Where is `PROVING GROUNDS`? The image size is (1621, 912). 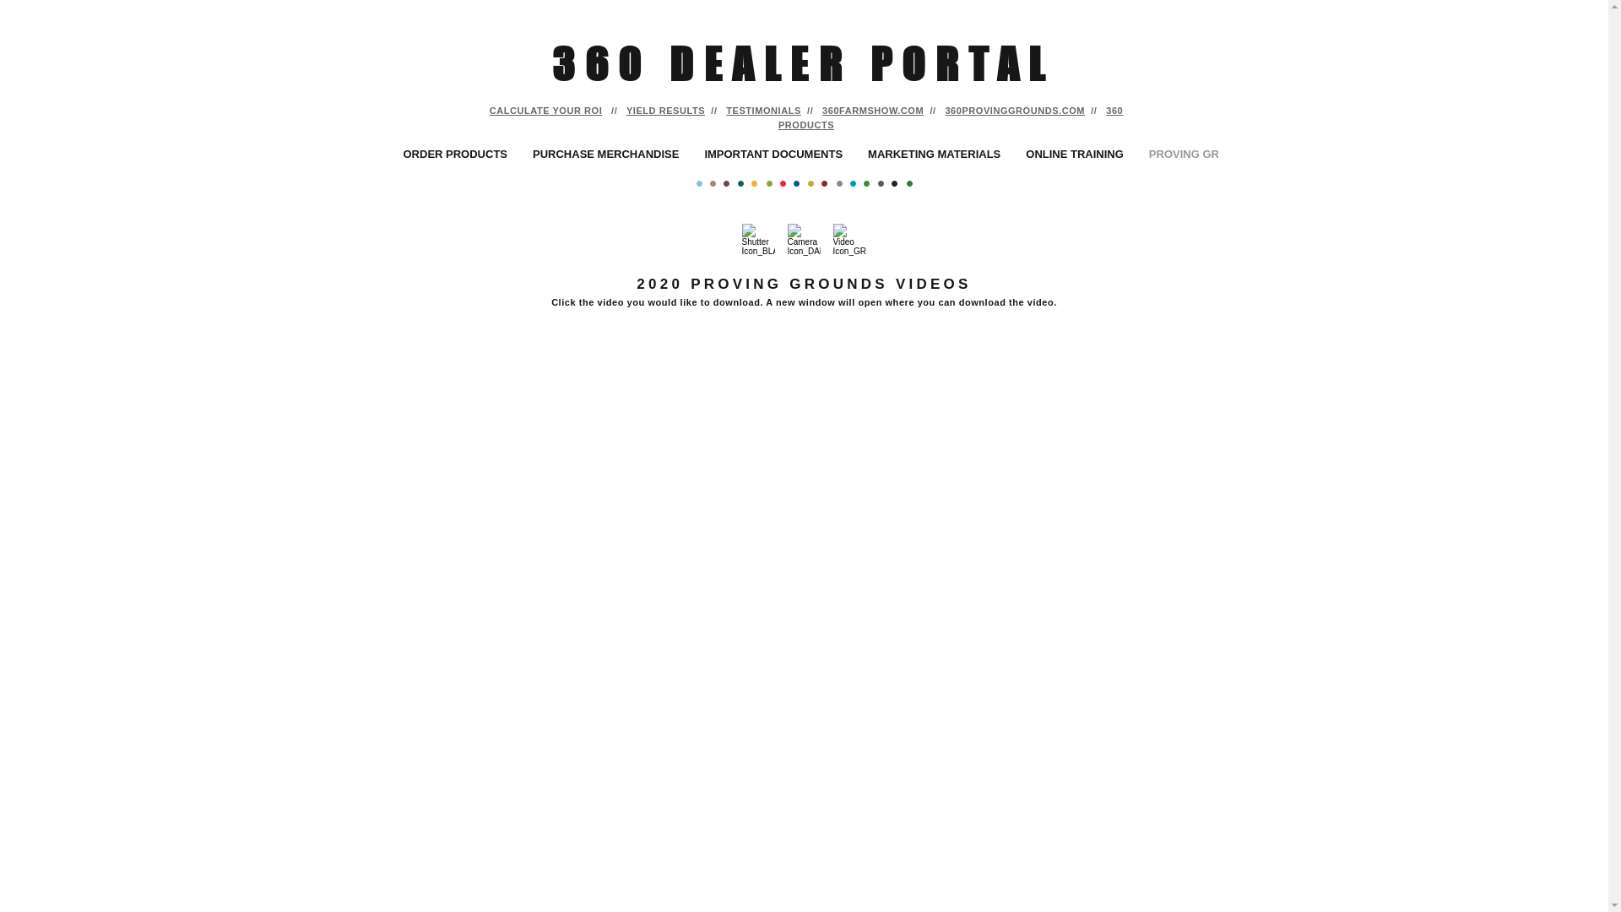
PROVING GROUNDS is located at coordinates (1204, 155).